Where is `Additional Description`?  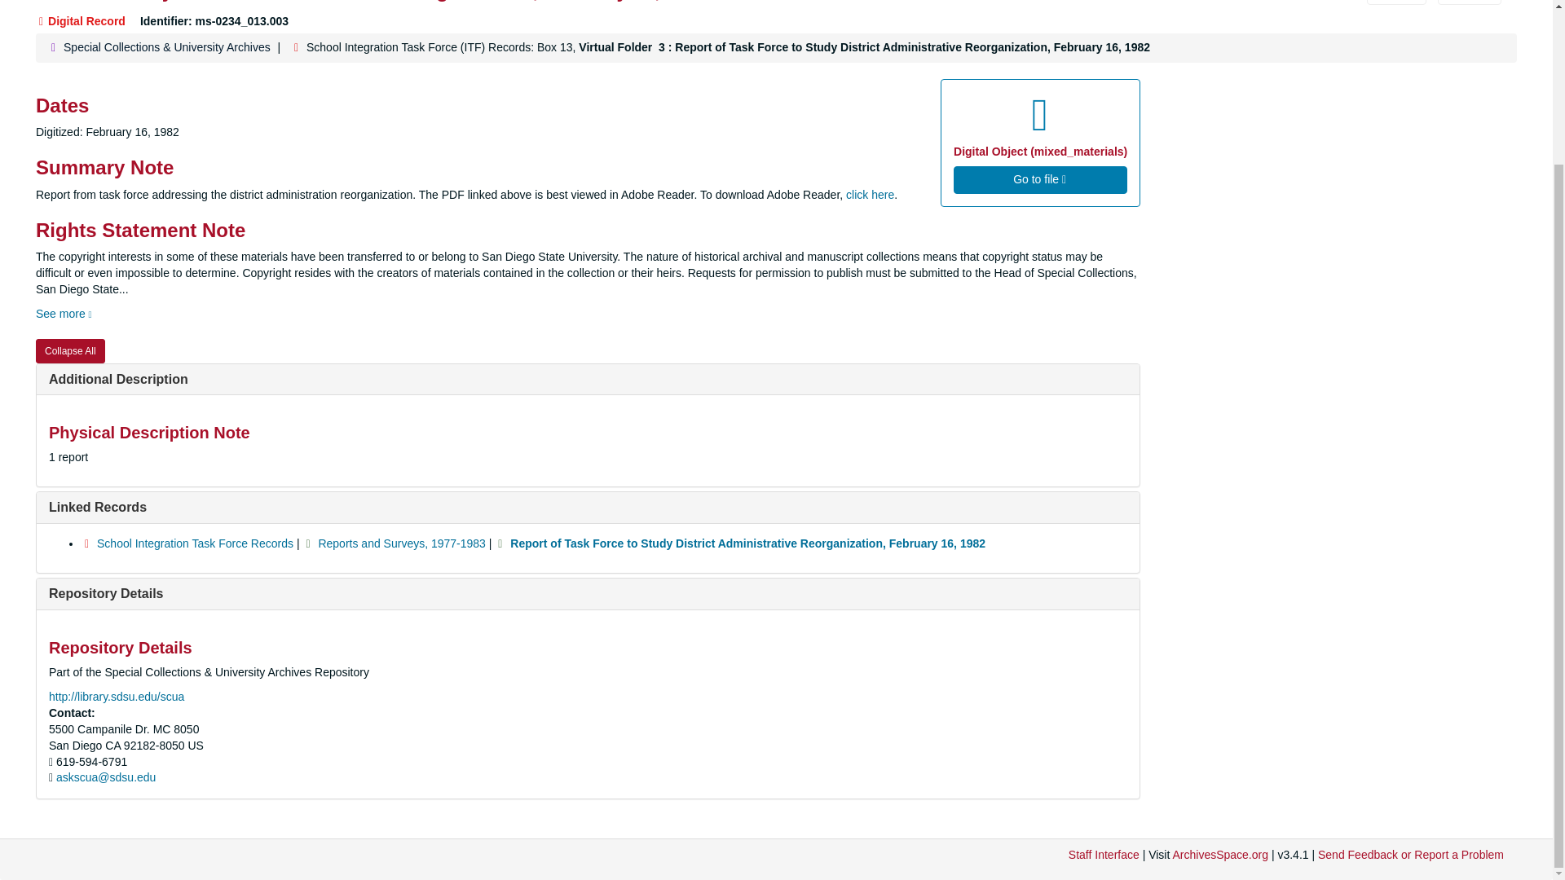
Additional Description is located at coordinates (117, 379).